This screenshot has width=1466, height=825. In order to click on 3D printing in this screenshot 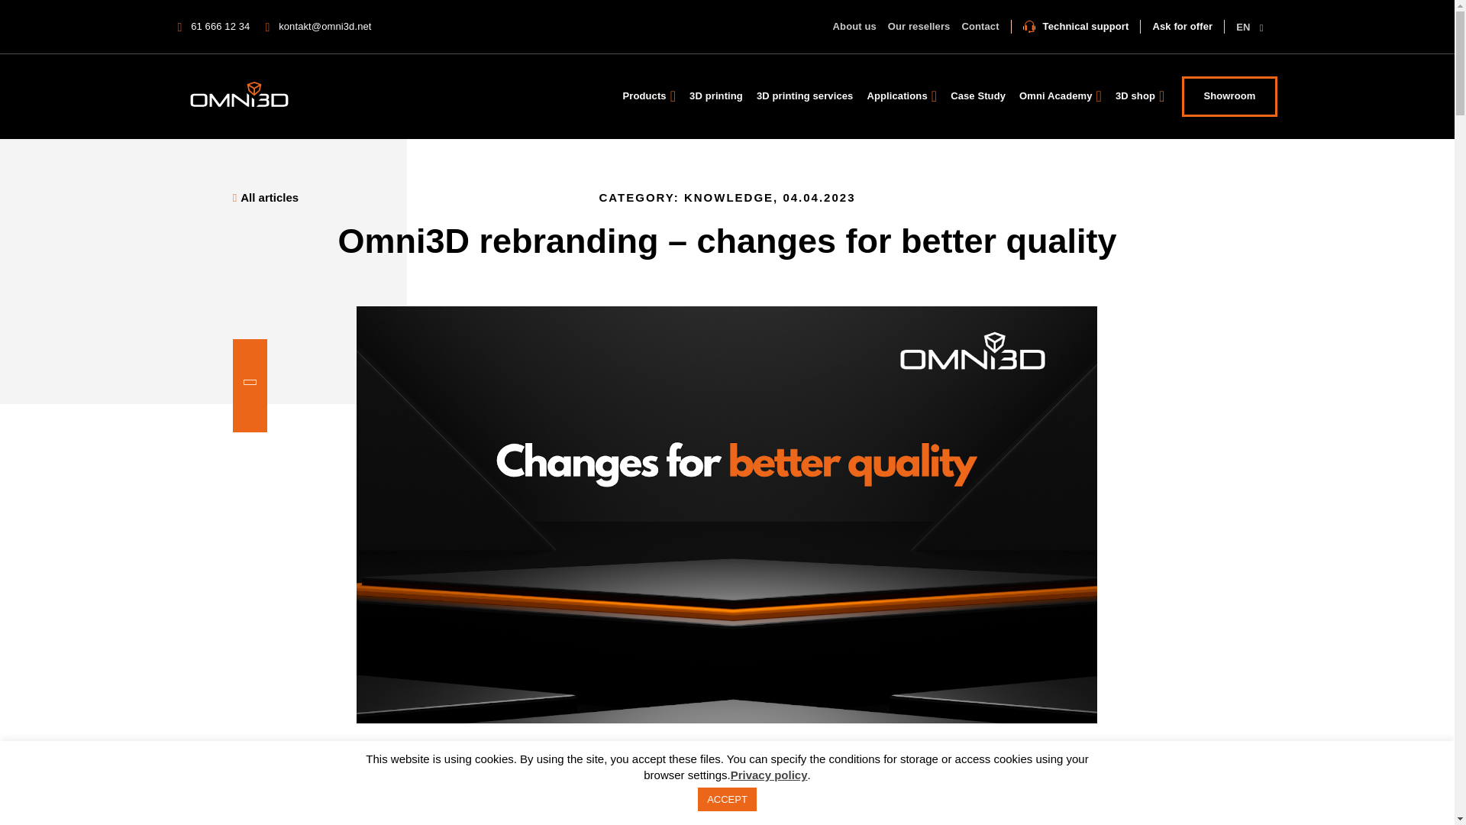, I will do `click(716, 95)`.